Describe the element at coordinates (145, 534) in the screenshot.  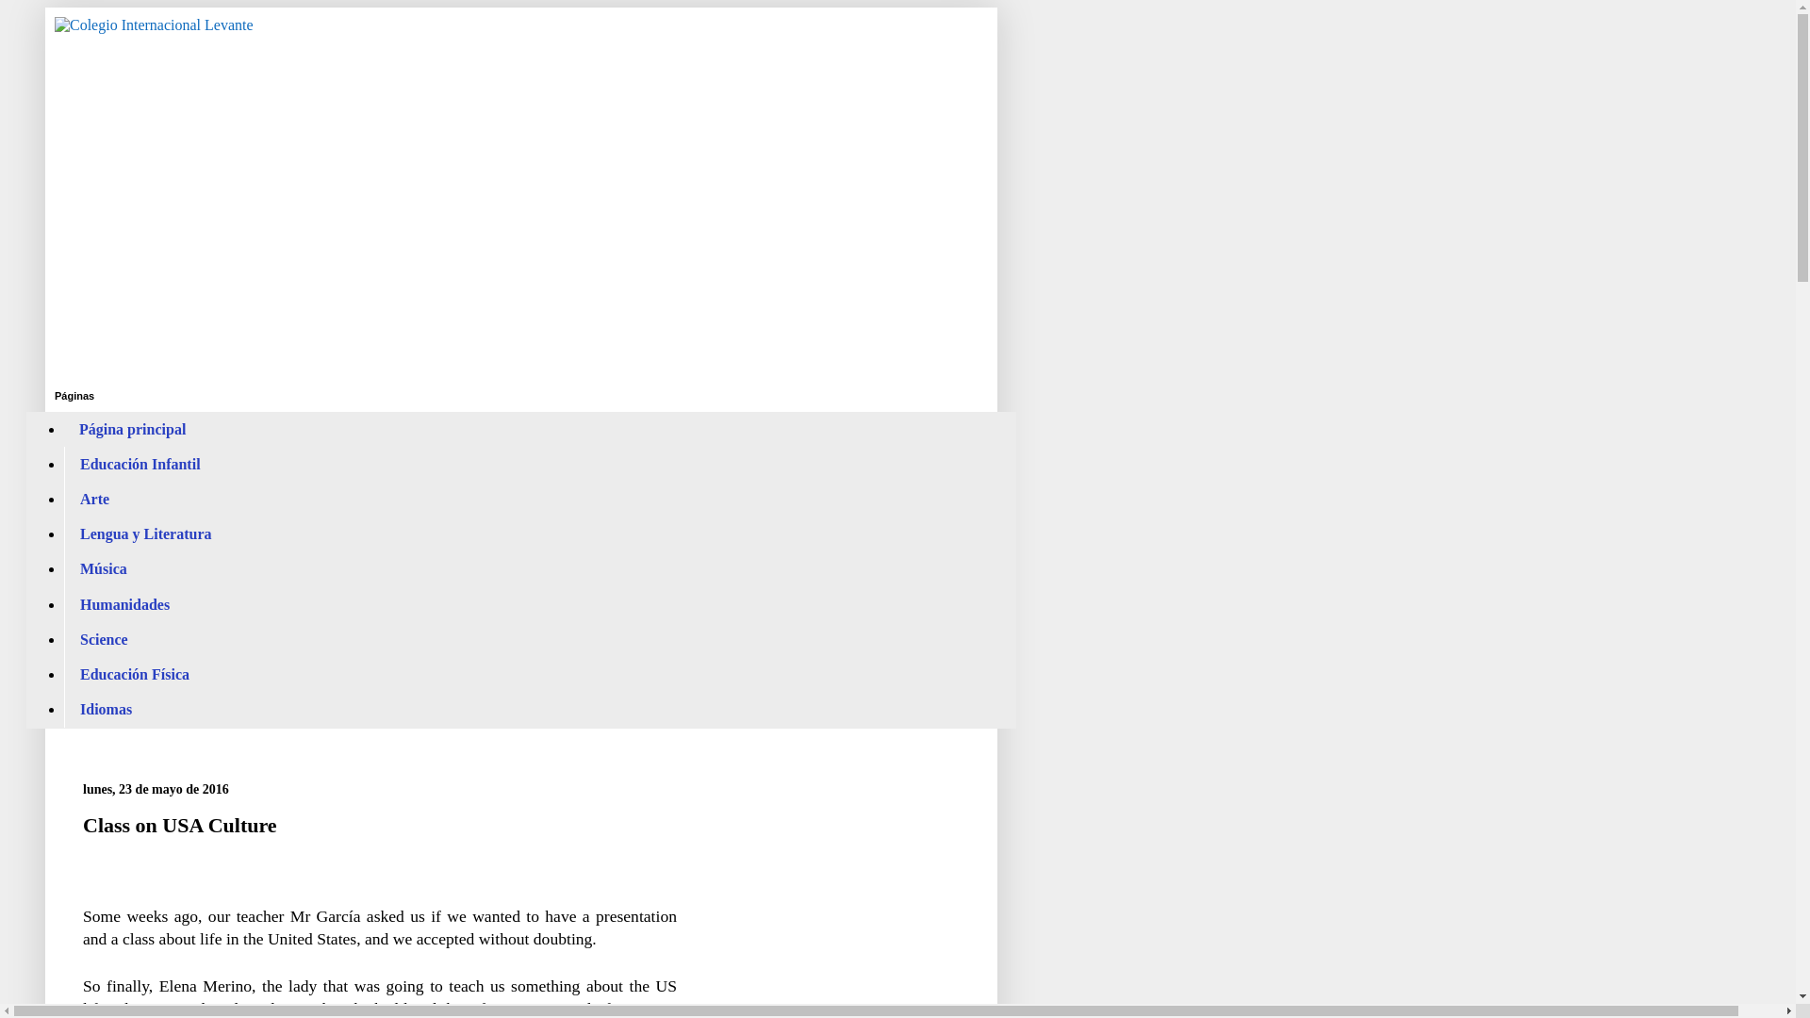
I see `Lengua y Literatura` at that location.